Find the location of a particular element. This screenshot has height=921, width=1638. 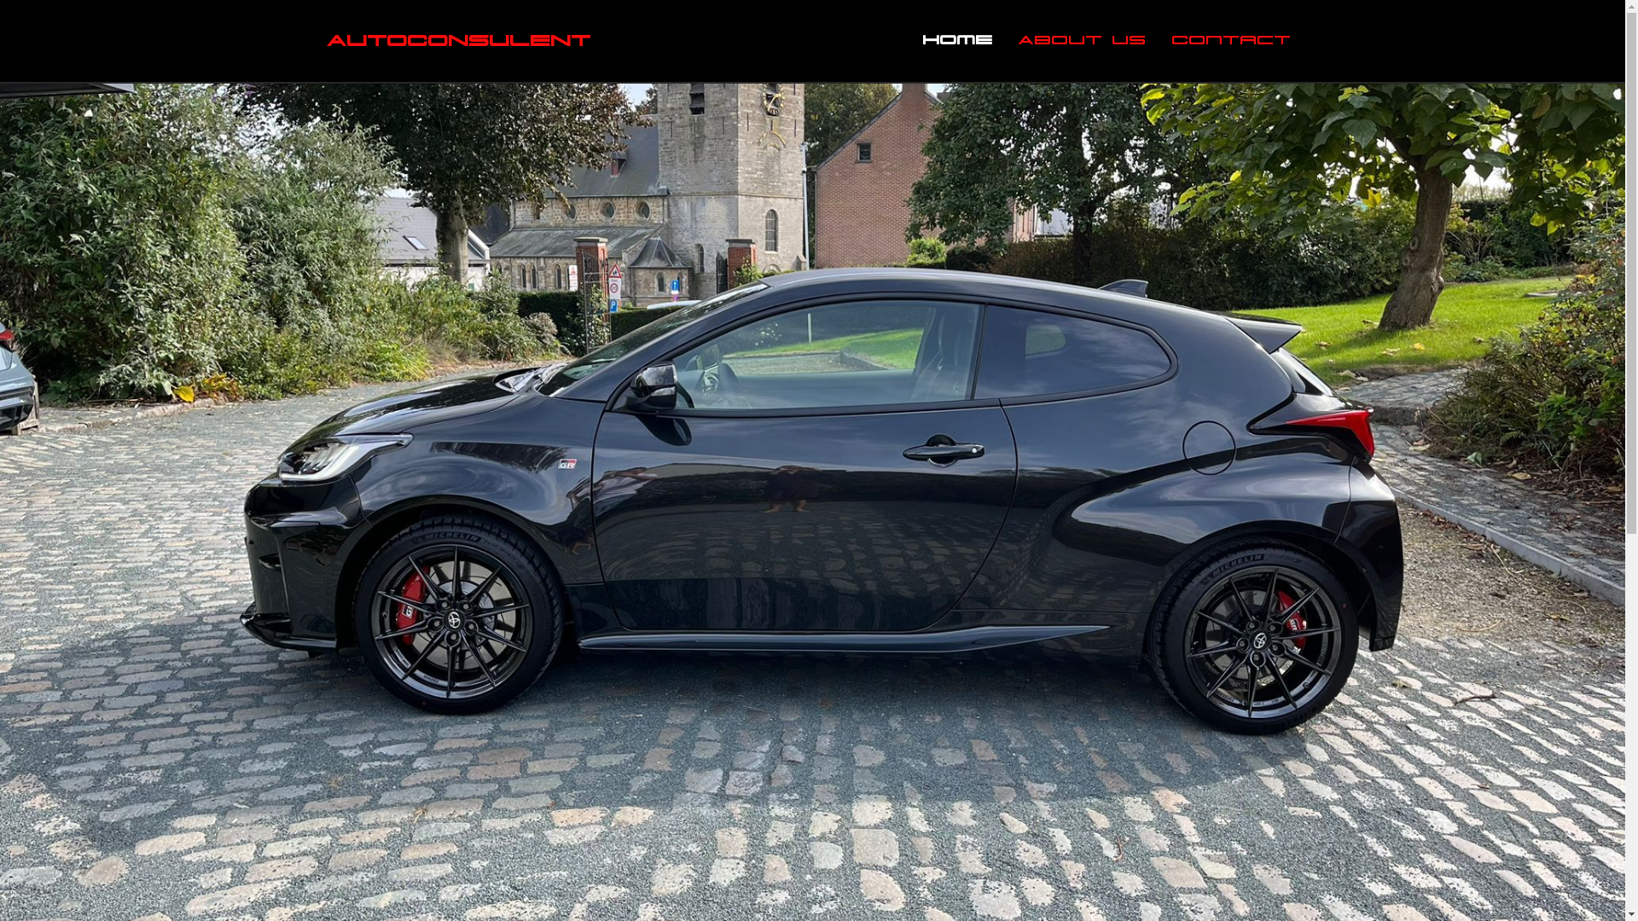

Contact is located at coordinates (1230, 41).